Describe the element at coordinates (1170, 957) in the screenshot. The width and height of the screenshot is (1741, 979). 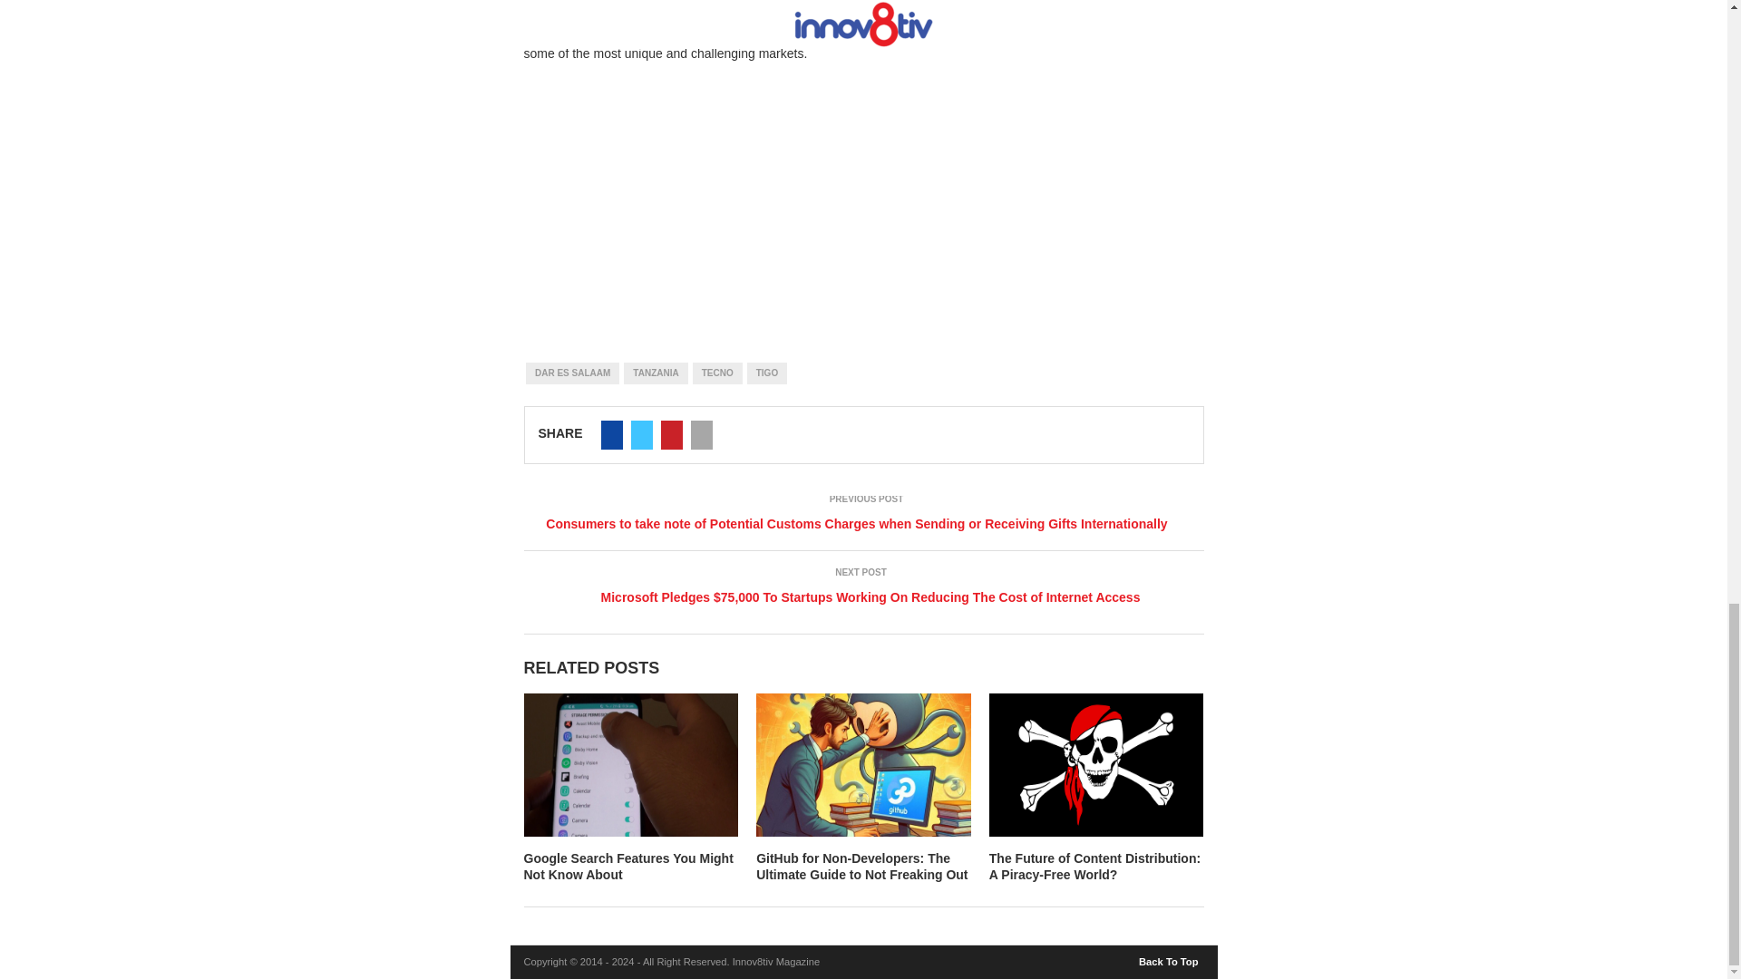
I see `Back To Top` at that location.